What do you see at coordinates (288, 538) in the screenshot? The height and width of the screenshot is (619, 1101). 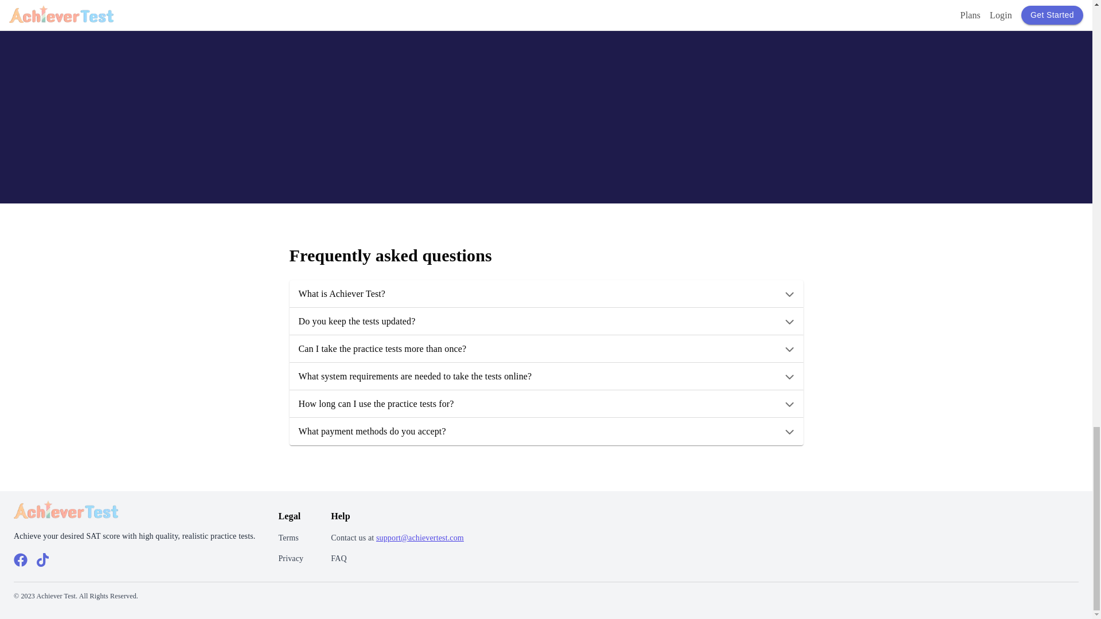 I see `Terms` at bounding box center [288, 538].